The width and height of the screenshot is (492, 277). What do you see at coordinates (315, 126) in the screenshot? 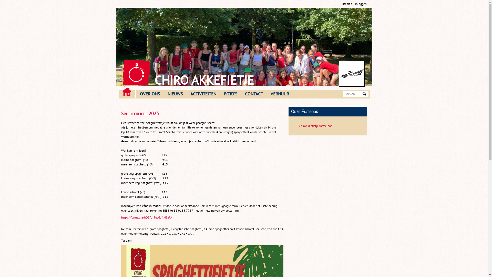
I see `ChiroAkkefietjeAartselaar` at bounding box center [315, 126].